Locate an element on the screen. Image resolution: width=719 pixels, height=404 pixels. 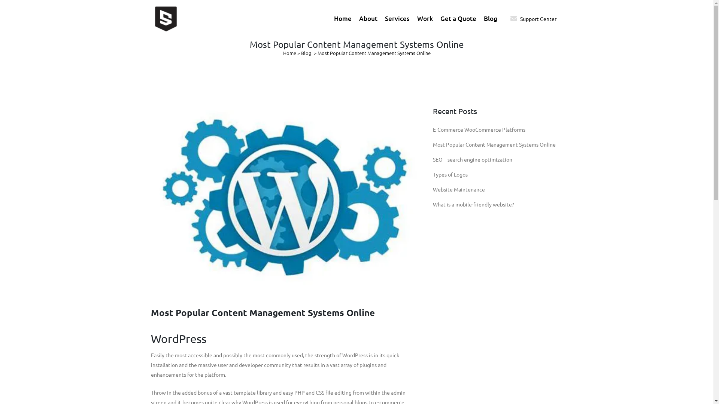
Support Center is located at coordinates (492, 380).